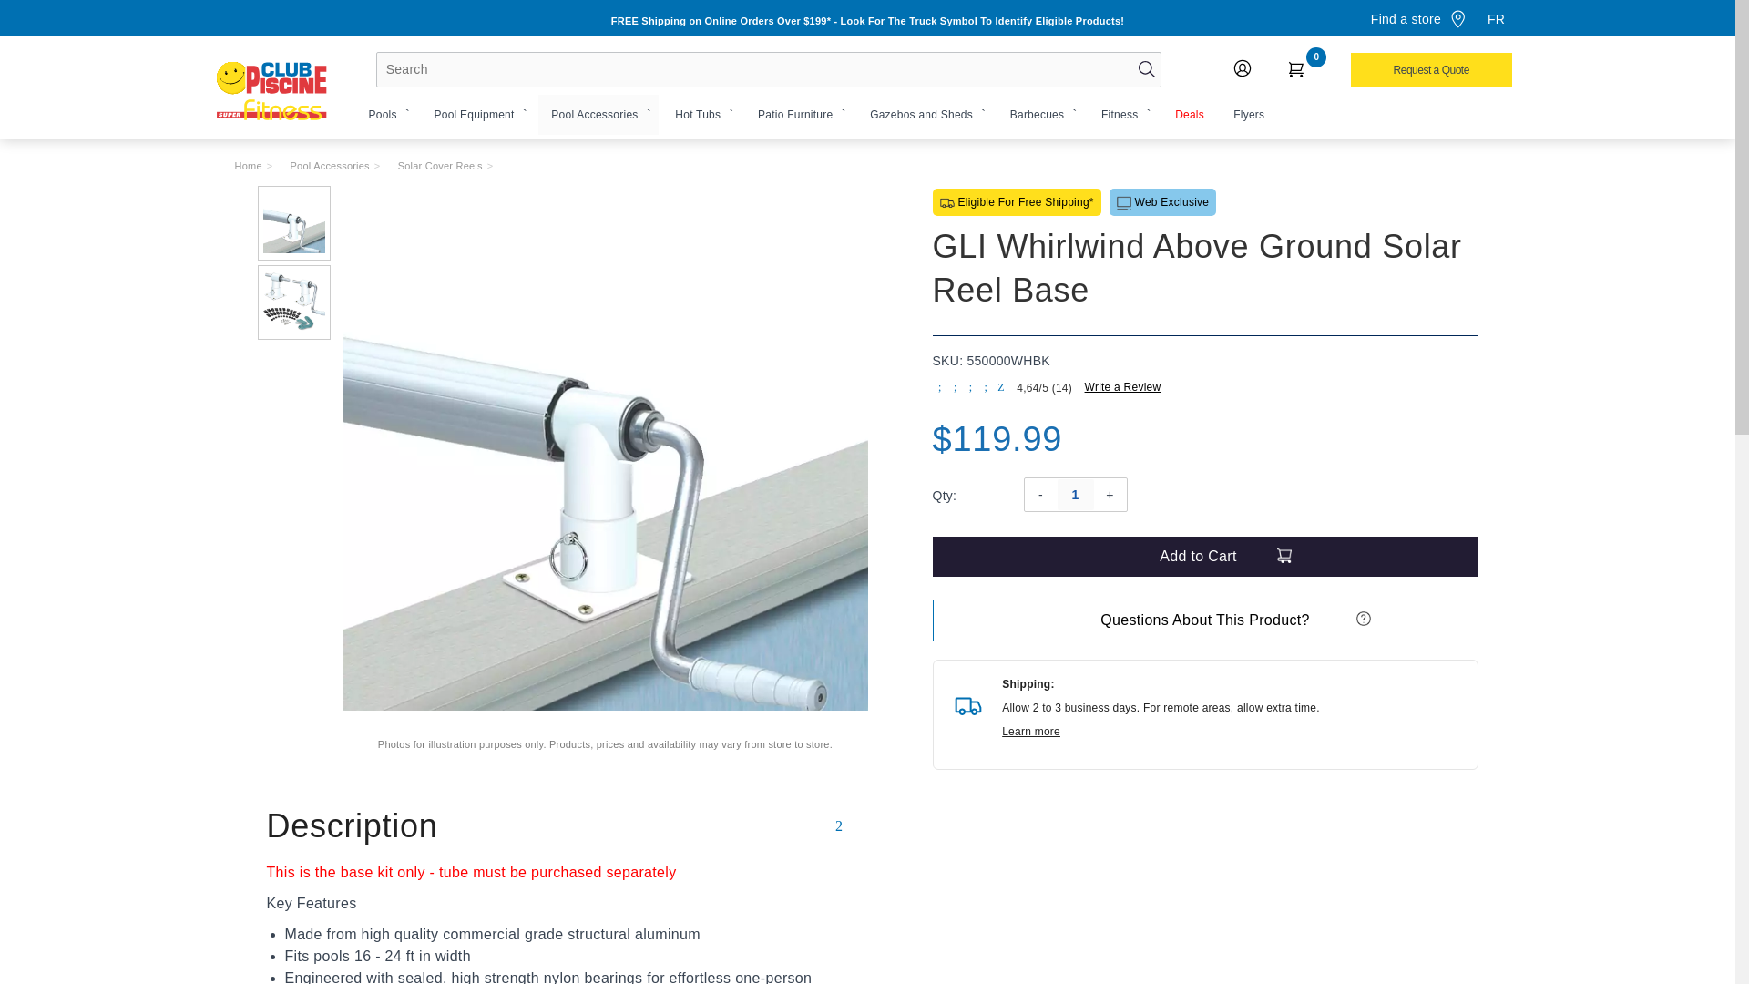 This screenshot has height=984, width=1749. Describe the element at coordinates (1031, 731) in the screenshot. I see `Learn more` at that location.